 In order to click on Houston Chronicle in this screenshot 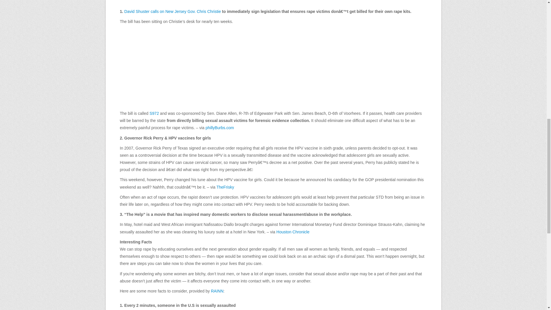, I will do `click(293, 232)`.